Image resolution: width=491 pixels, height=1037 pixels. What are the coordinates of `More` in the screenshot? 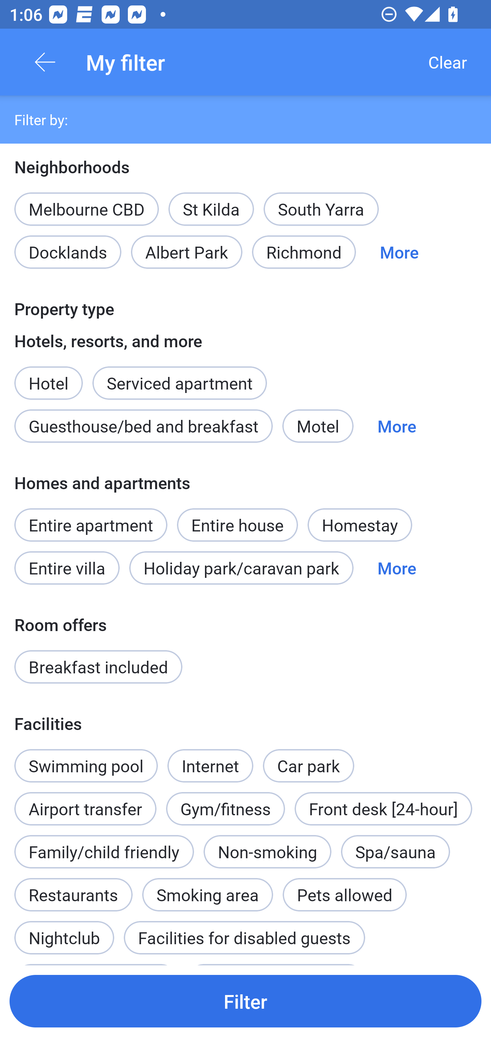 It's located at (397, 426).